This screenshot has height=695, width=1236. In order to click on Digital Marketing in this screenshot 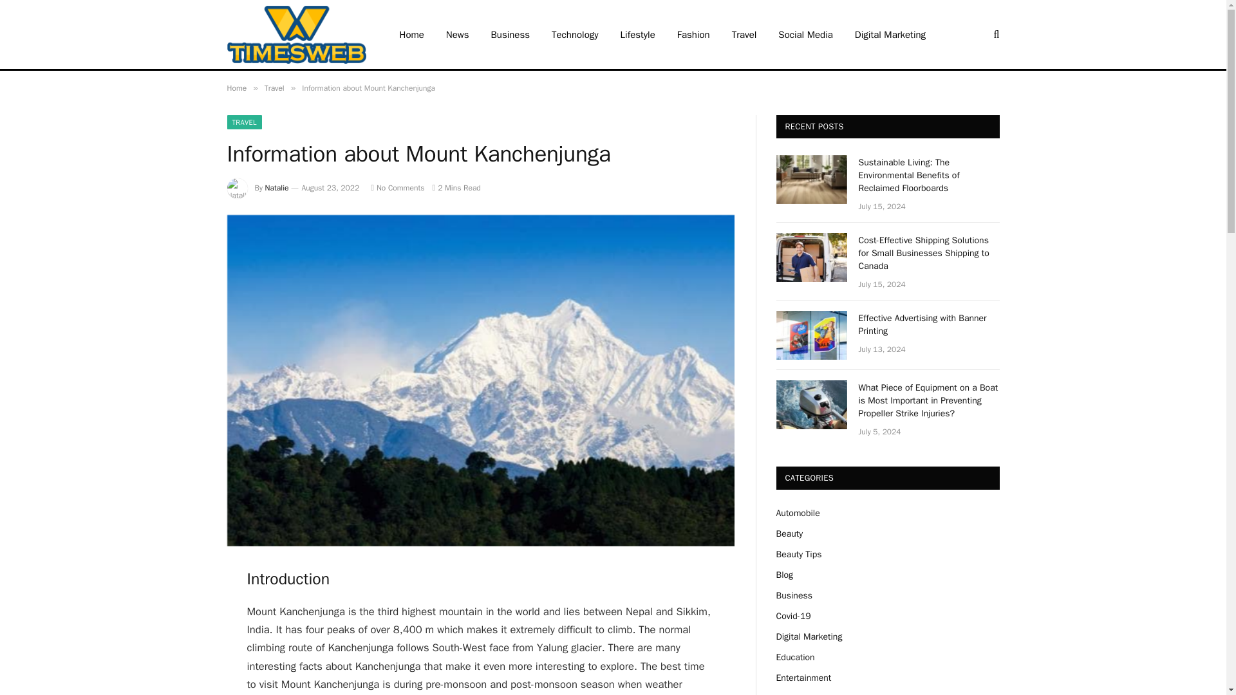, I will do `click(890, 34)`.